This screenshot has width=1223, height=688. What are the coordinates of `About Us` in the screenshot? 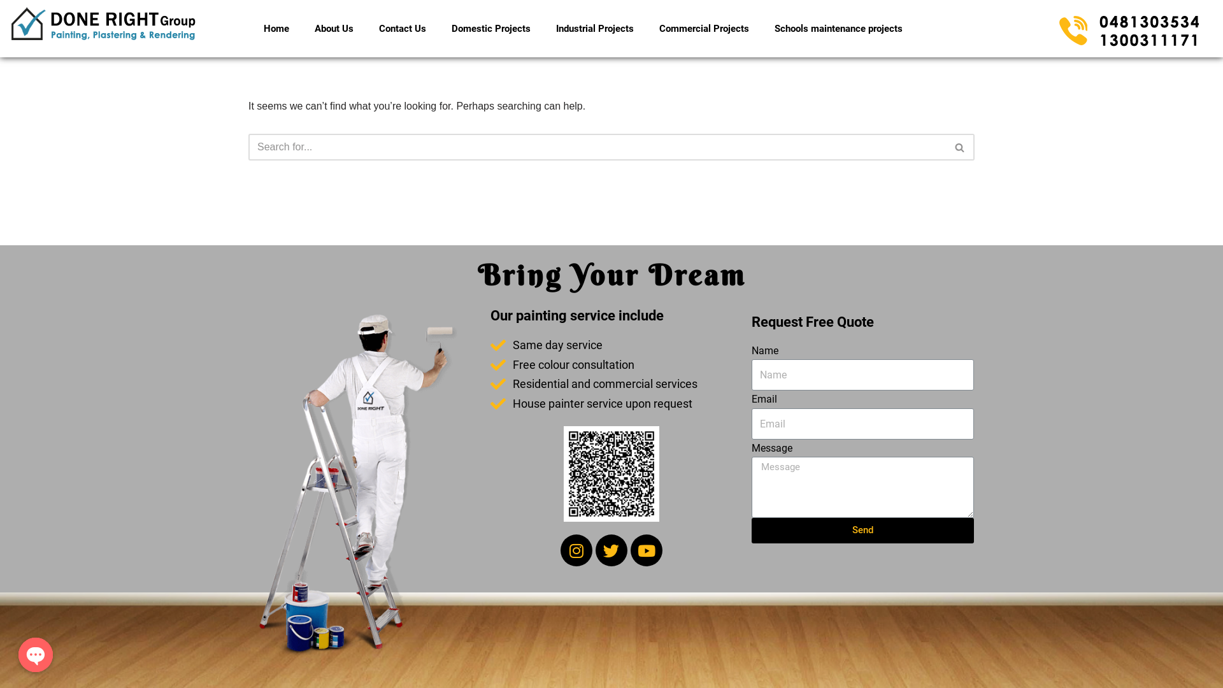 It's located at (334, 29).